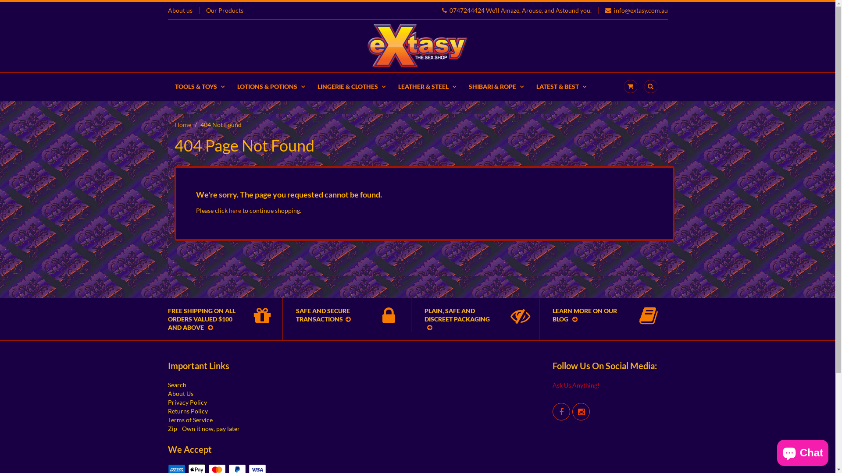 Image resolution: width=842 pixels, height=473 pixels. Describe the element at coordinates (561, 412) in the screenshot. I see `Facebook` at that location.